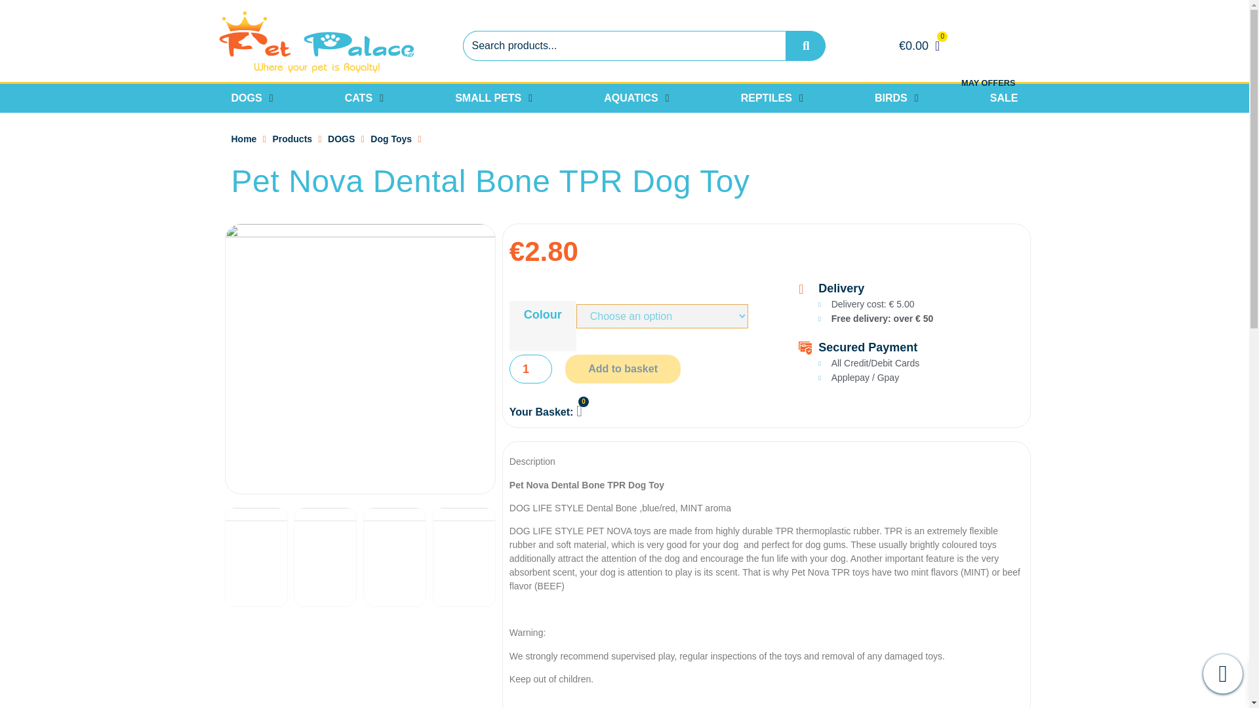 The width and height of the screenshot is (1259, 708). Describe the element at coordinates (341, 139) in the screenshot. I see `DOGS` at that location.